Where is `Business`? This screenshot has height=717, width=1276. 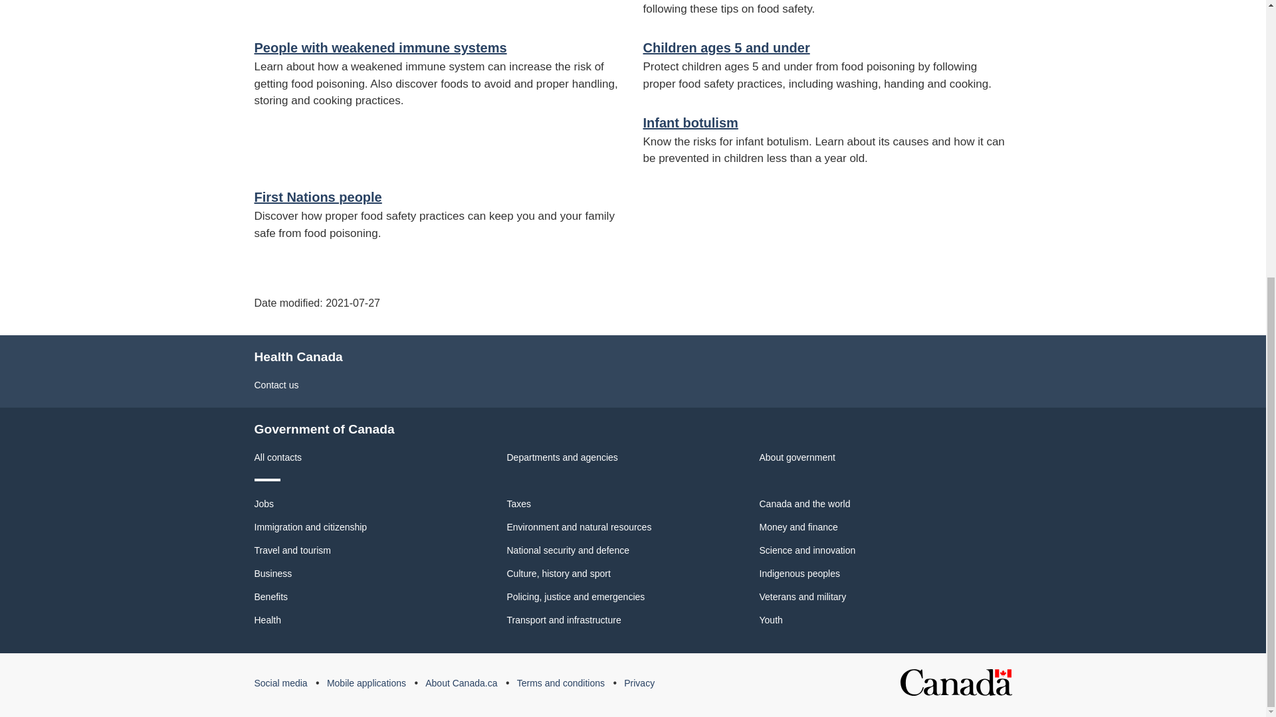 Business is located at coordinates (272, 574).